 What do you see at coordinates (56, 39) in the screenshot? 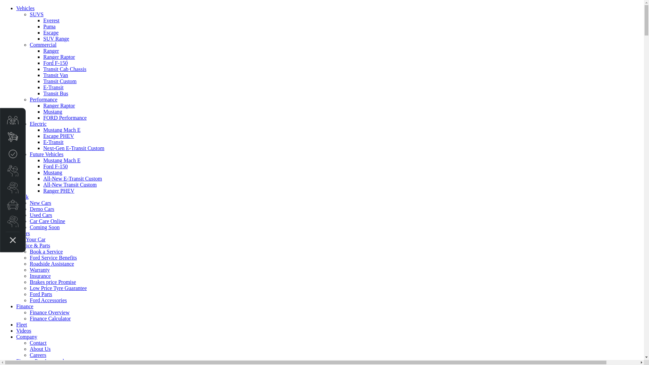
I see `SUV Range` at bounding box center [56, 39].